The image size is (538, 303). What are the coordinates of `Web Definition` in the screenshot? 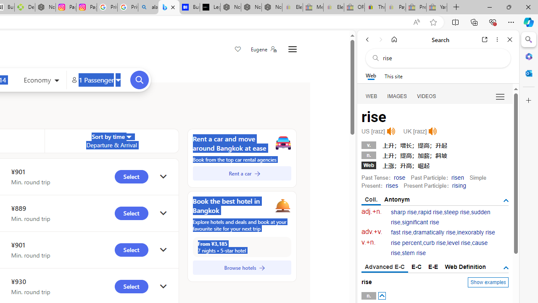 It's located at (465, 267).